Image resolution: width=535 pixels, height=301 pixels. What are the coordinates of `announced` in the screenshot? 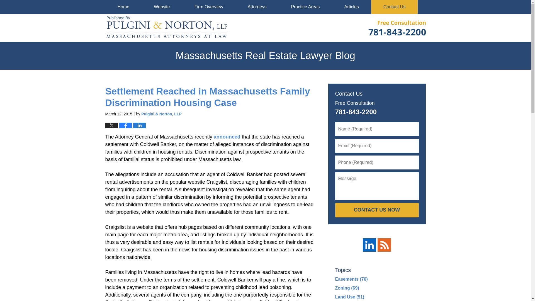 It's located at (227, 137).